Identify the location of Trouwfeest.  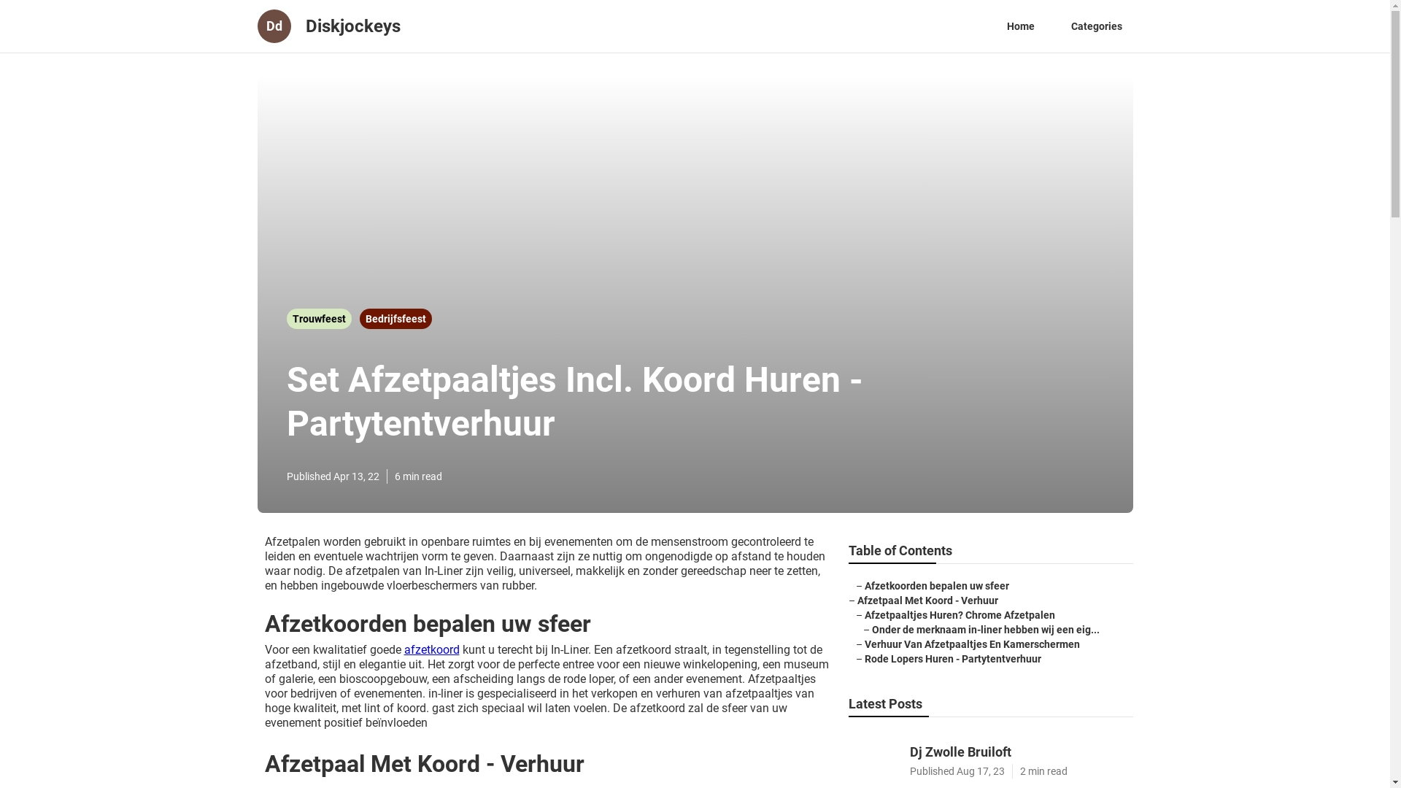
(320, 319).